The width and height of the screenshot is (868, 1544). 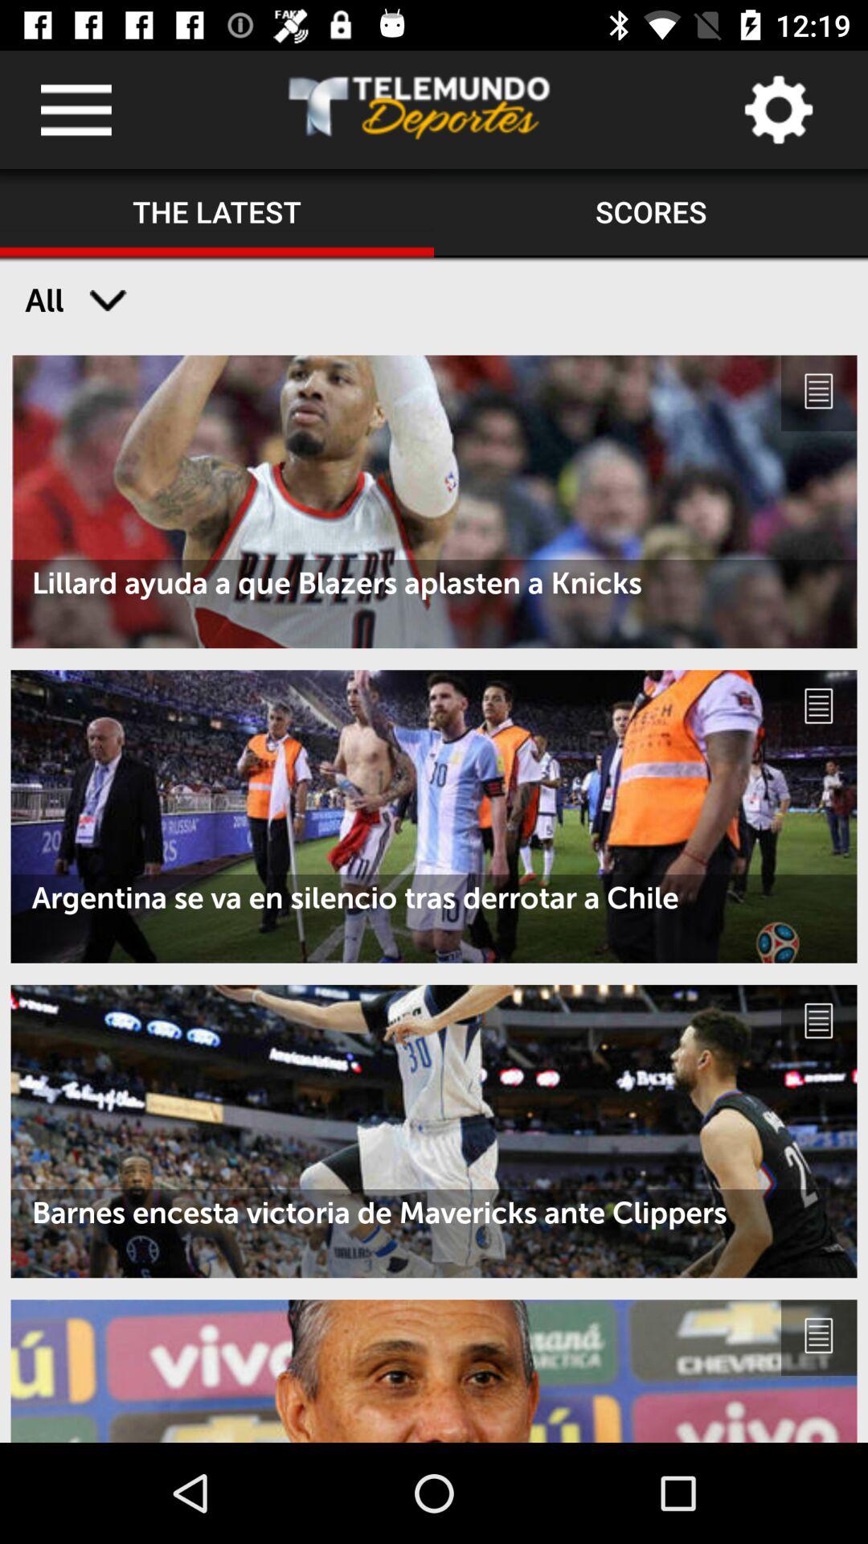 What do you see at coordinates (434, 897) in the screenshot?
I see `jump until argentina se va icon` at bounding box center [434, 897].